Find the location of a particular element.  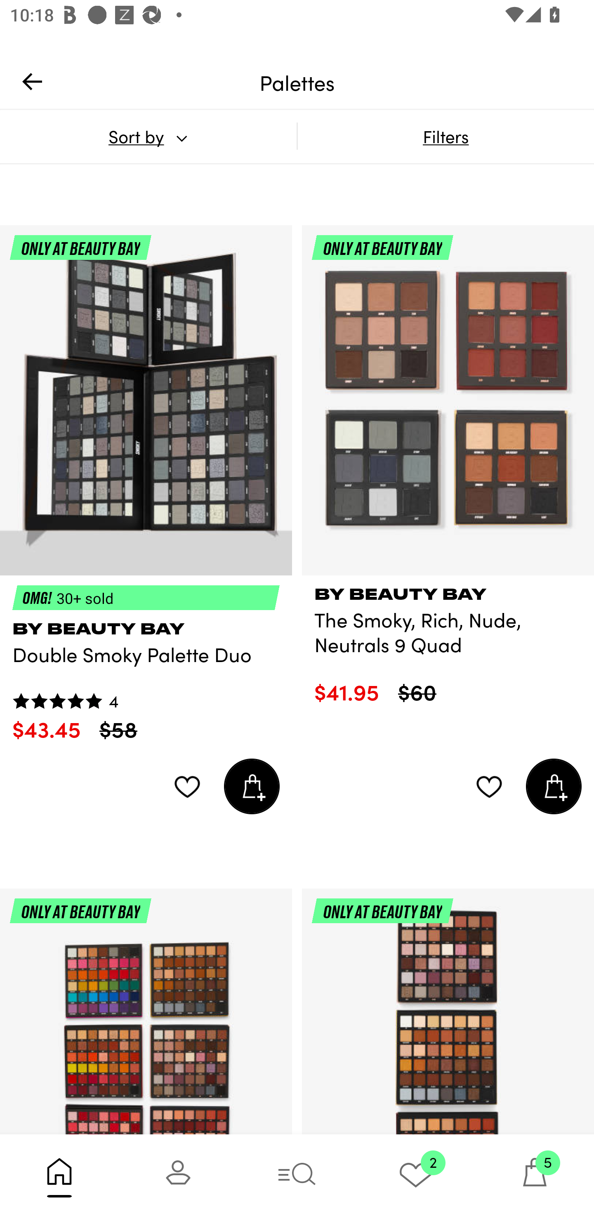

2 is located at coordinates (416, 1177).